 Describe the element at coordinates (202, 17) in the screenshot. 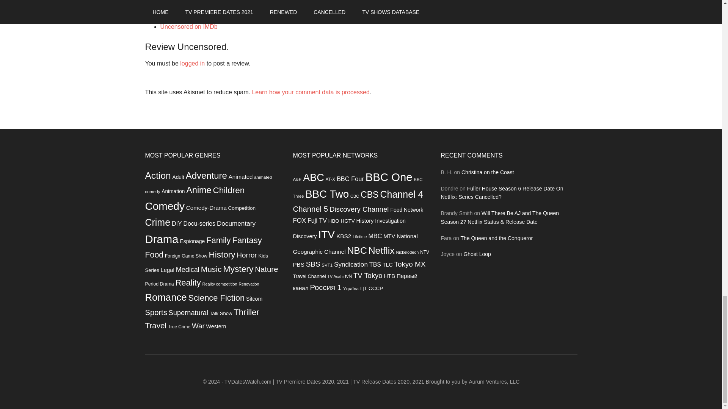

I see `Official Uncensored show page` at that location.